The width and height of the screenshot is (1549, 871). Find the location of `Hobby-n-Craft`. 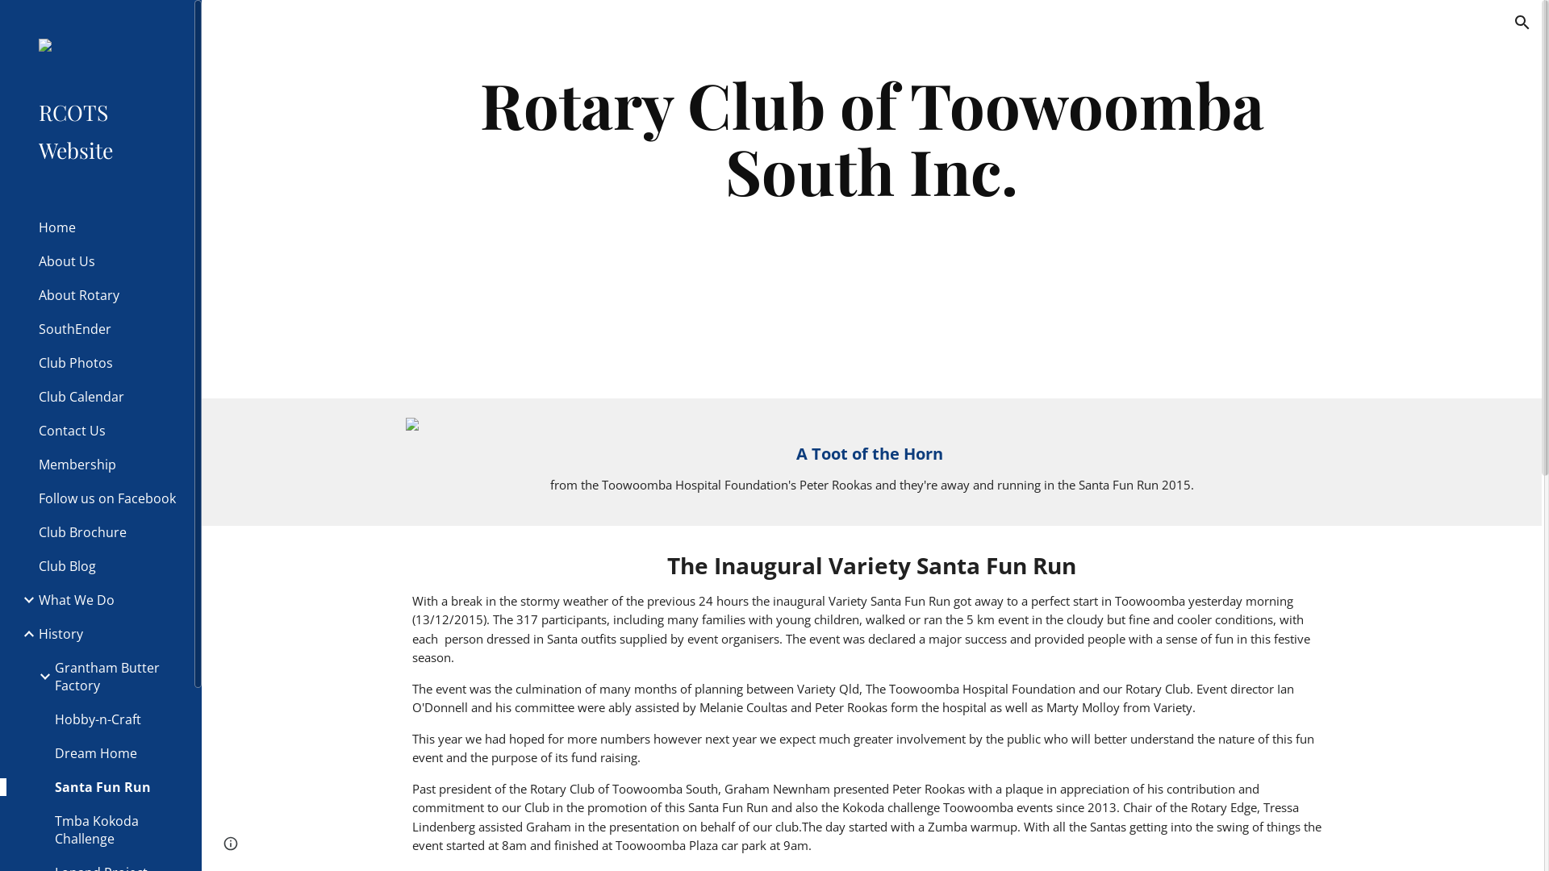

Hobby-n-Craft is located at coordinates (118, 719).